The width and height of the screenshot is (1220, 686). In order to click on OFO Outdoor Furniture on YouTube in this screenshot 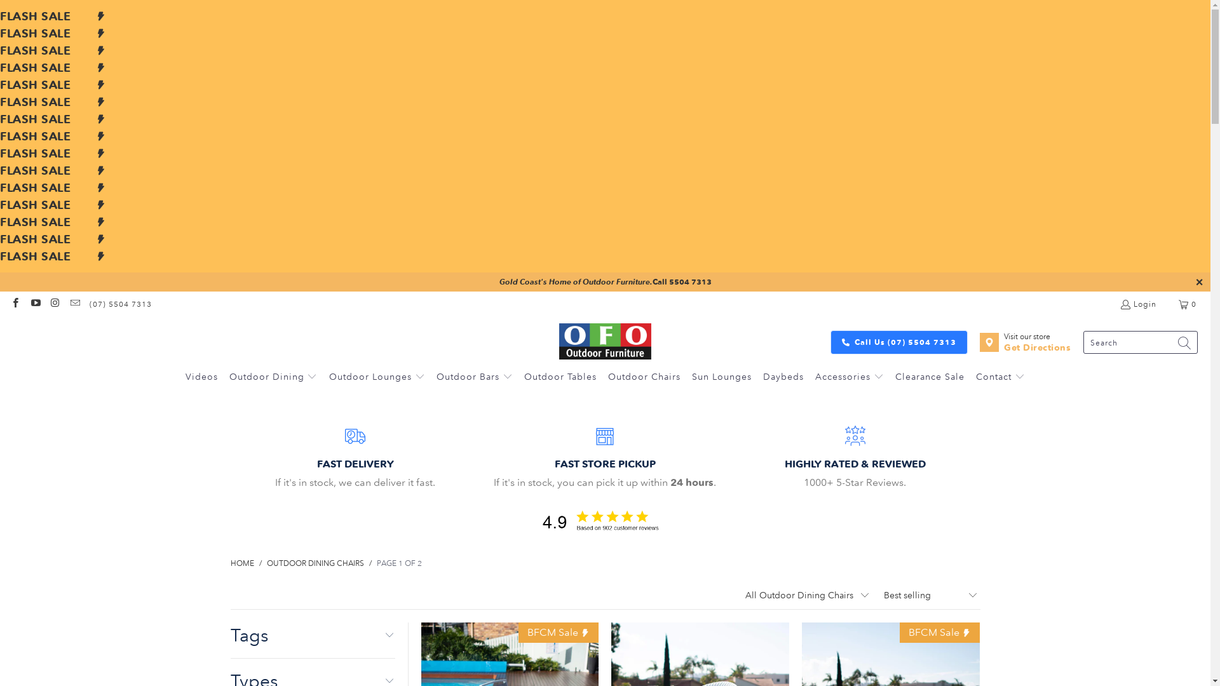, I will do `click(34, 304)`.